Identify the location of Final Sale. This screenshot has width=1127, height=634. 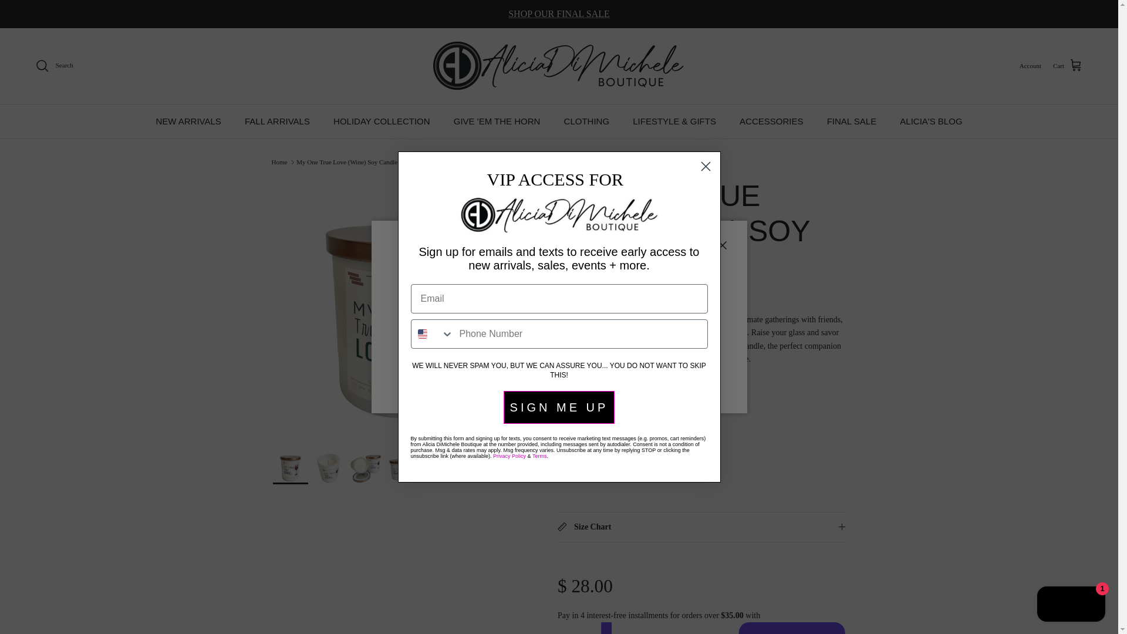
(559, 14).